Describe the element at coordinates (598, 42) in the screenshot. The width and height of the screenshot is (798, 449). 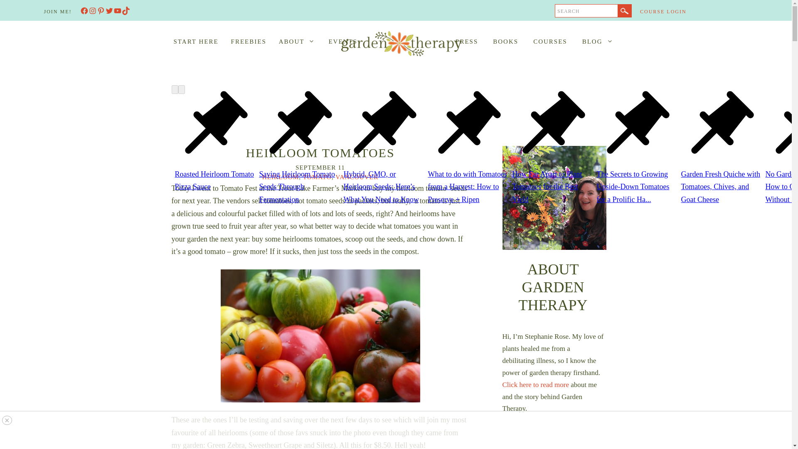
I see `BLOG` at that location.